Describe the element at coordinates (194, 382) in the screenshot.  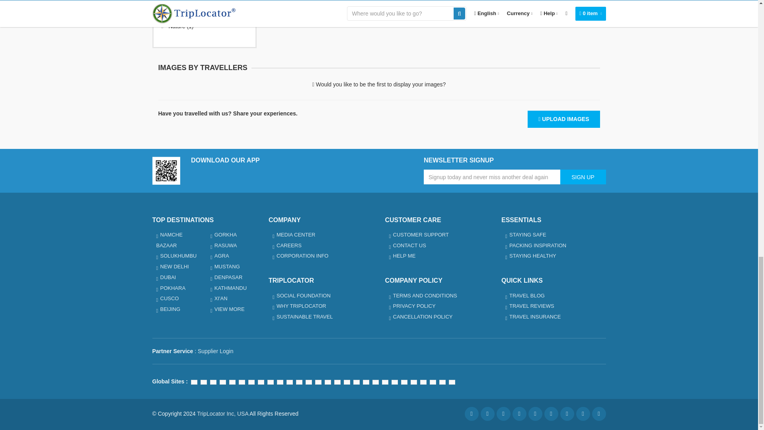
I see `jp` at that location.